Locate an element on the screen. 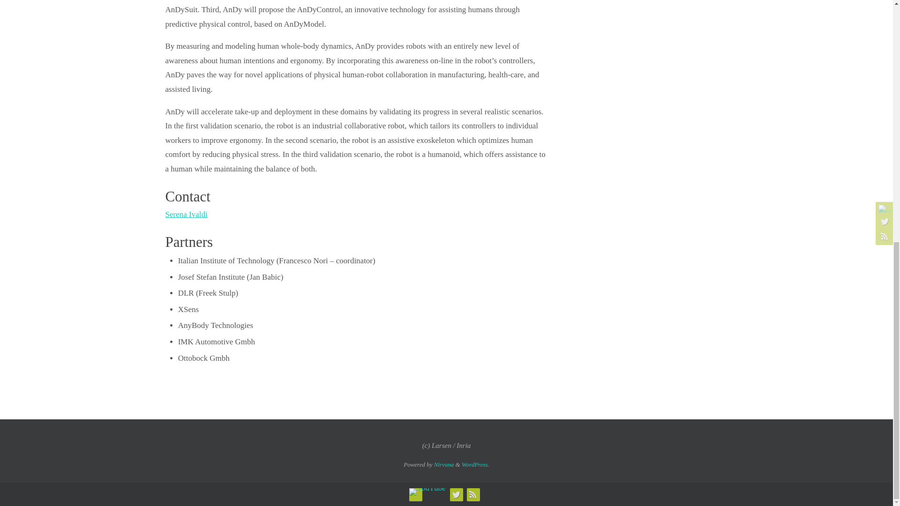  YouTube is located at coordinates (427, 492).